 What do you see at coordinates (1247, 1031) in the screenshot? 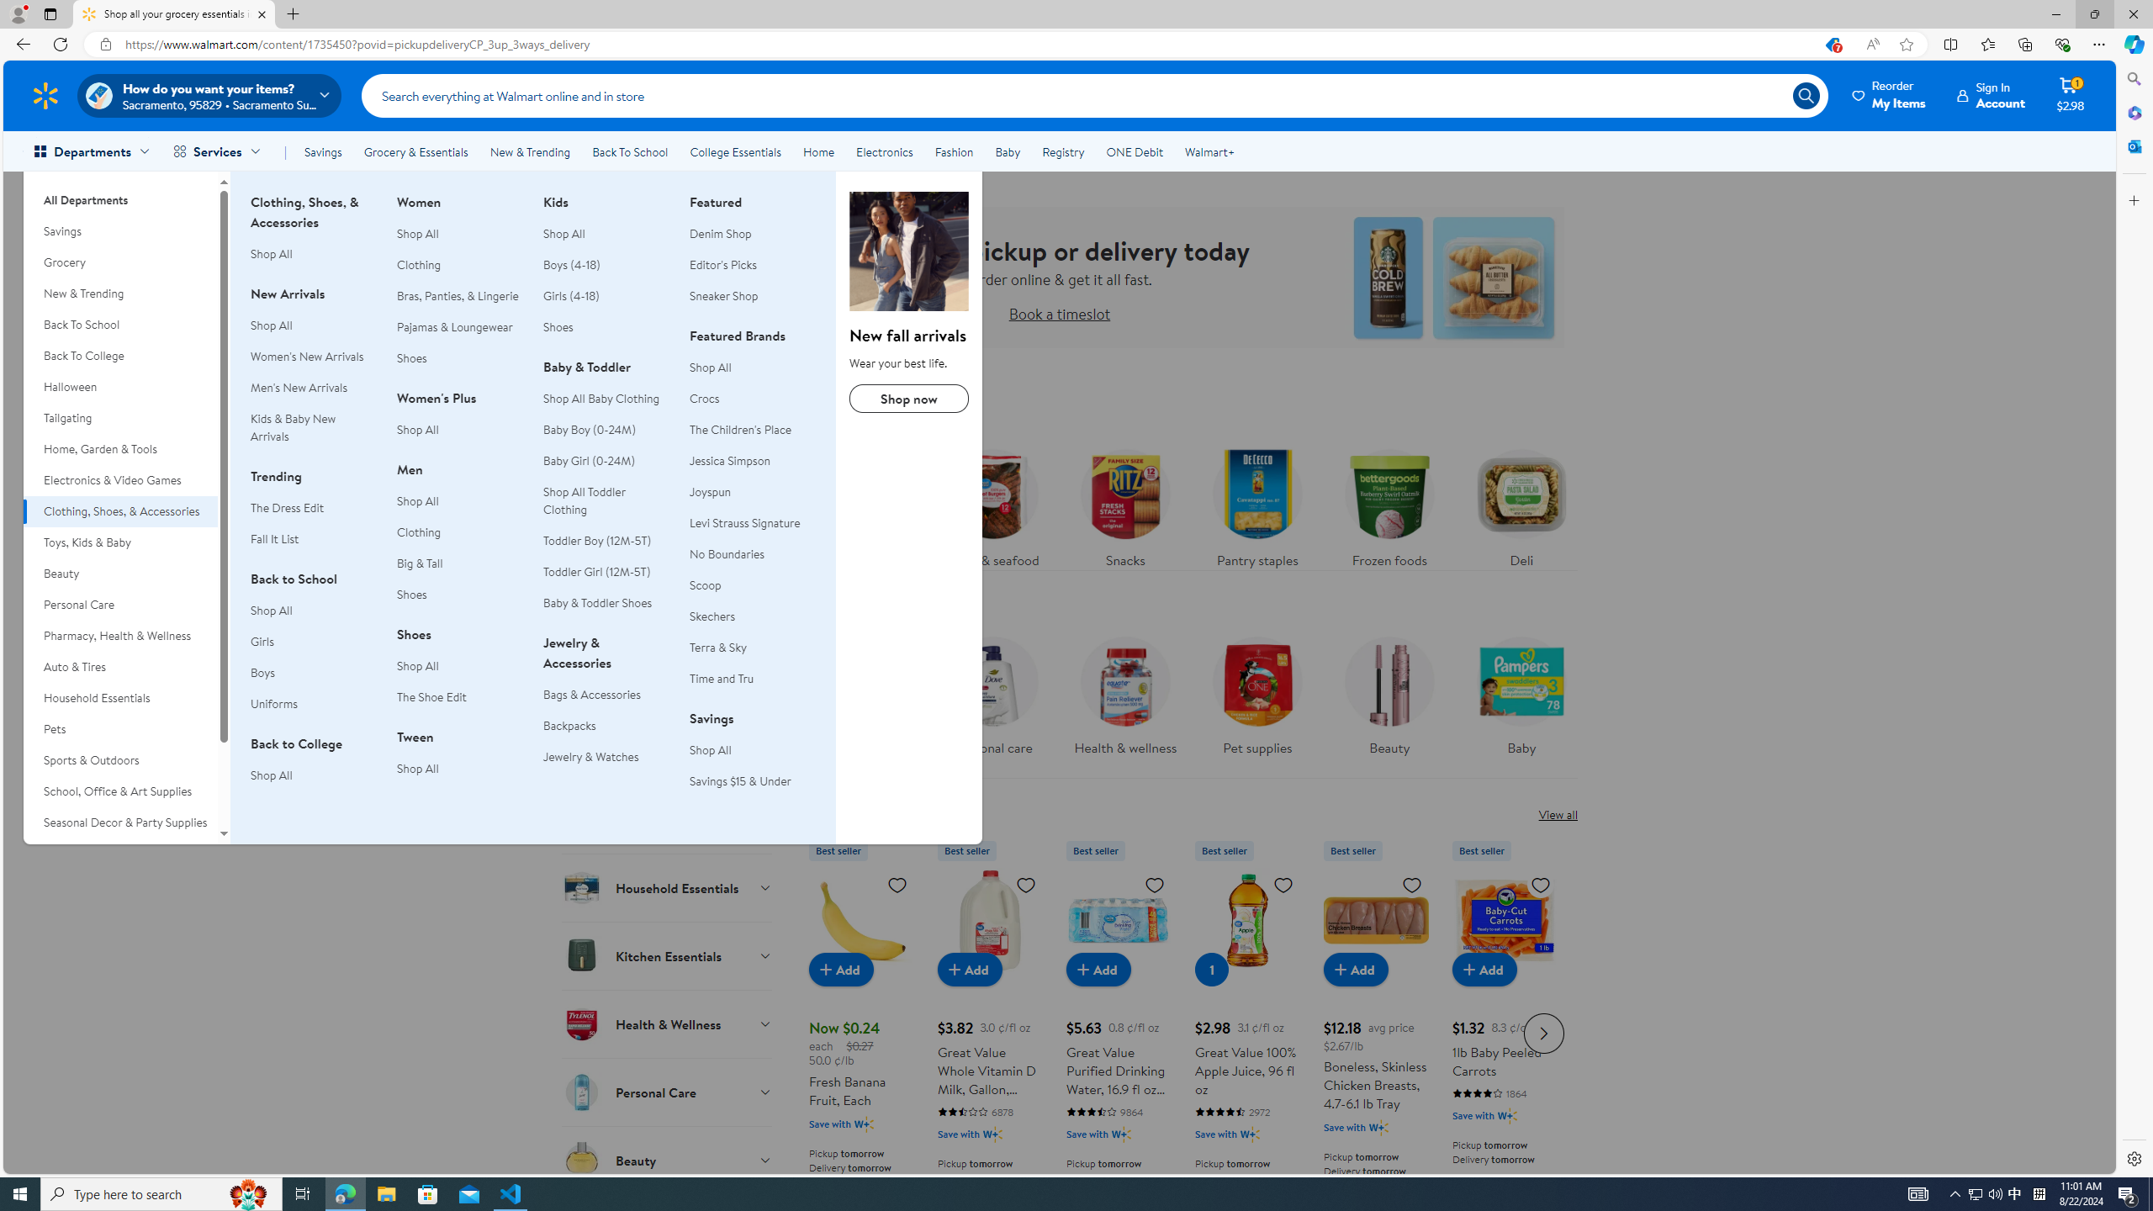
I see `Great Value 100% Apple Juice, 96 fl oz` at bounding box center [1247, 1031].